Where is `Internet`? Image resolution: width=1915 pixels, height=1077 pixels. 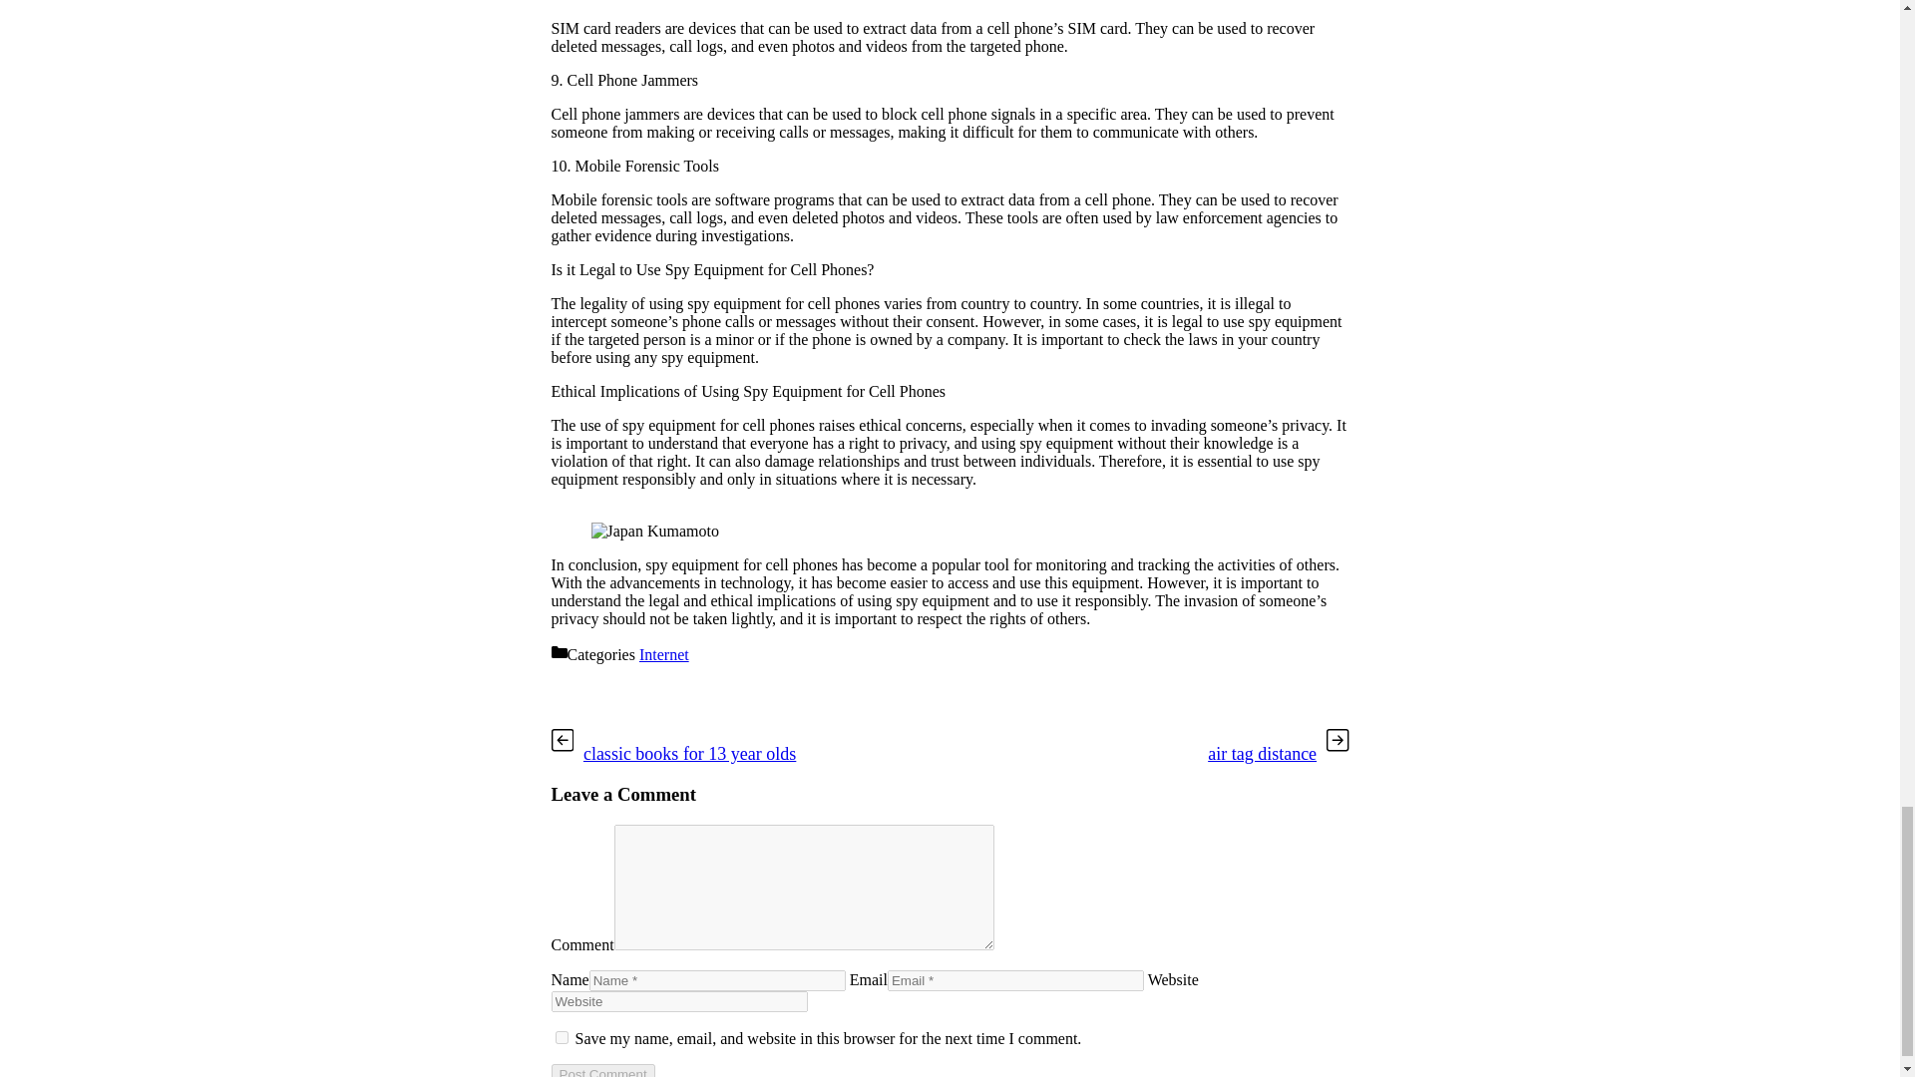 Internet is located at coordinates (664, 654).